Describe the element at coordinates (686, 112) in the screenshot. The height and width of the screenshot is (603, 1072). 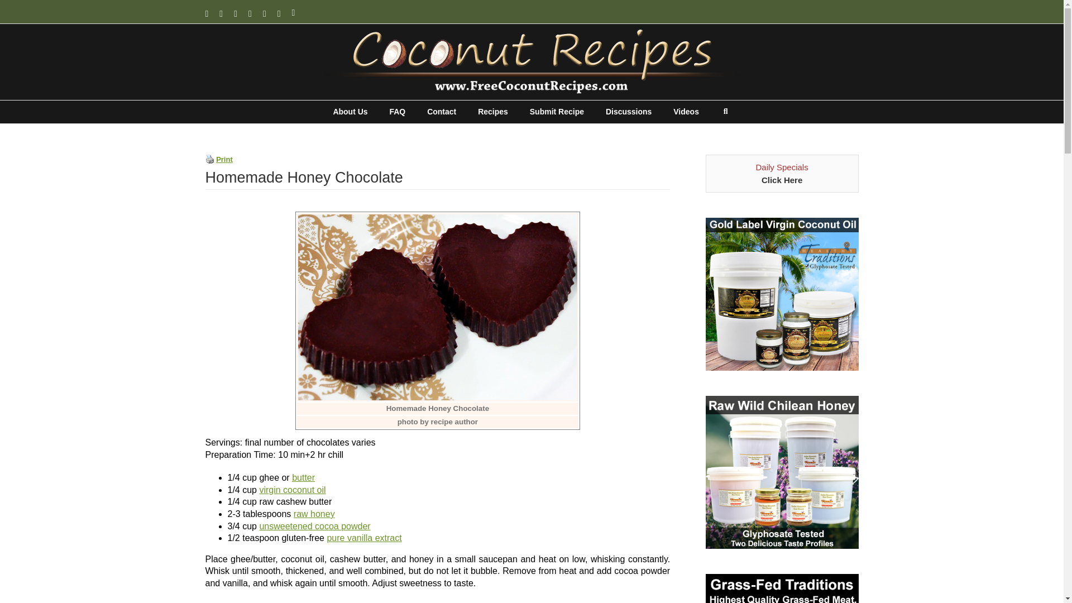
I see `Videos` at that location.